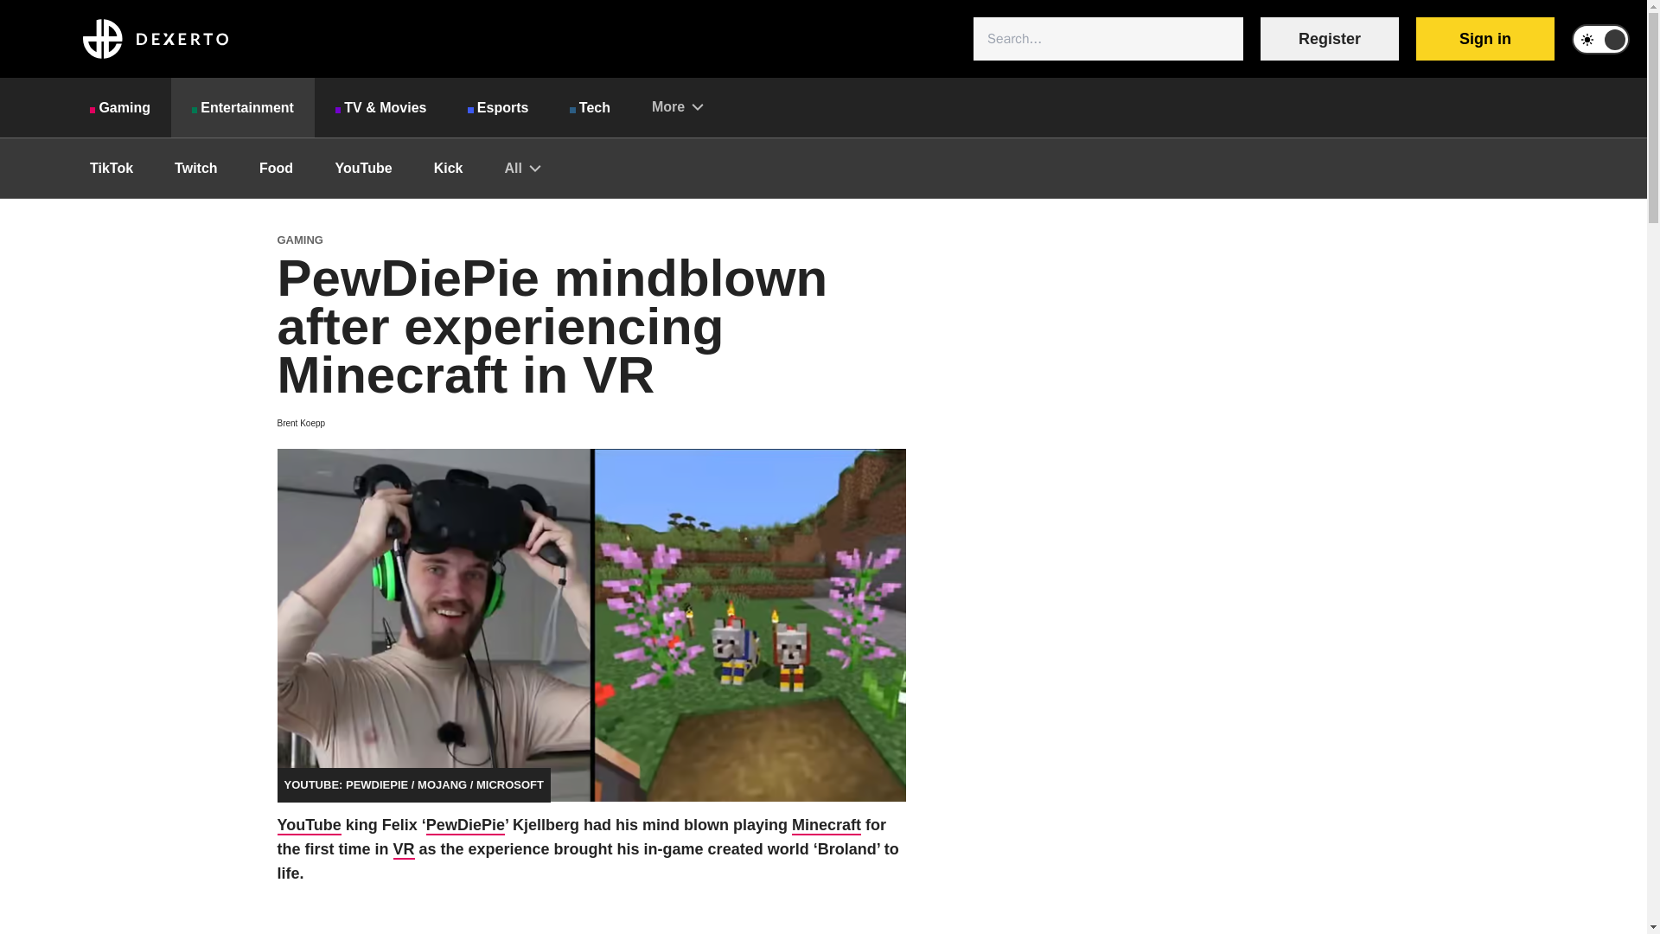 This screenshot has width=1660, height=934. Describe the element at coordinates (1484, 39) in the screenshot. I see `Sign in` at that location.